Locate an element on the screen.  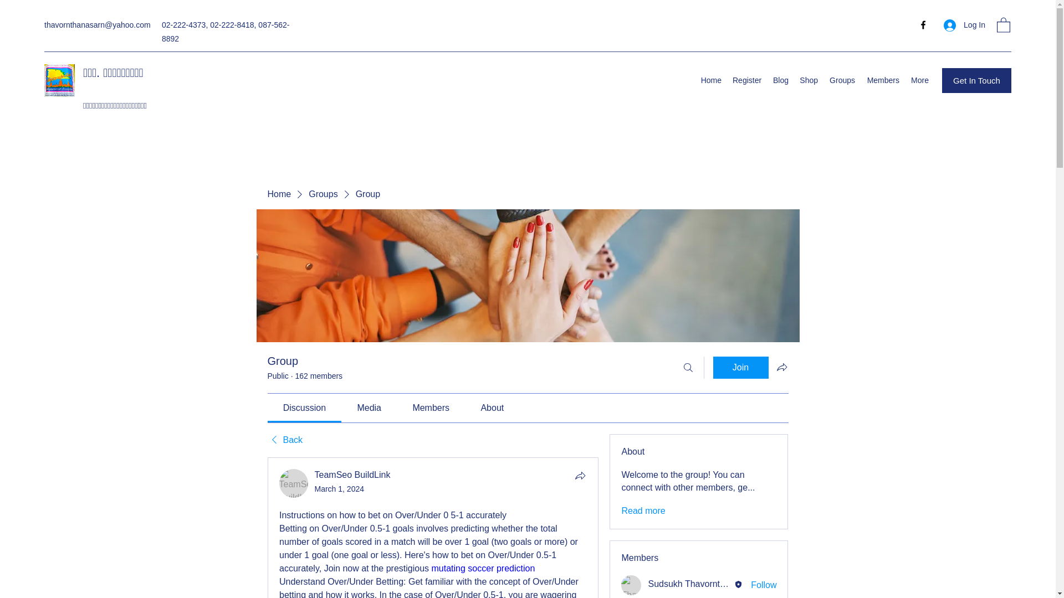
Home is located at coordinates (278, 194).